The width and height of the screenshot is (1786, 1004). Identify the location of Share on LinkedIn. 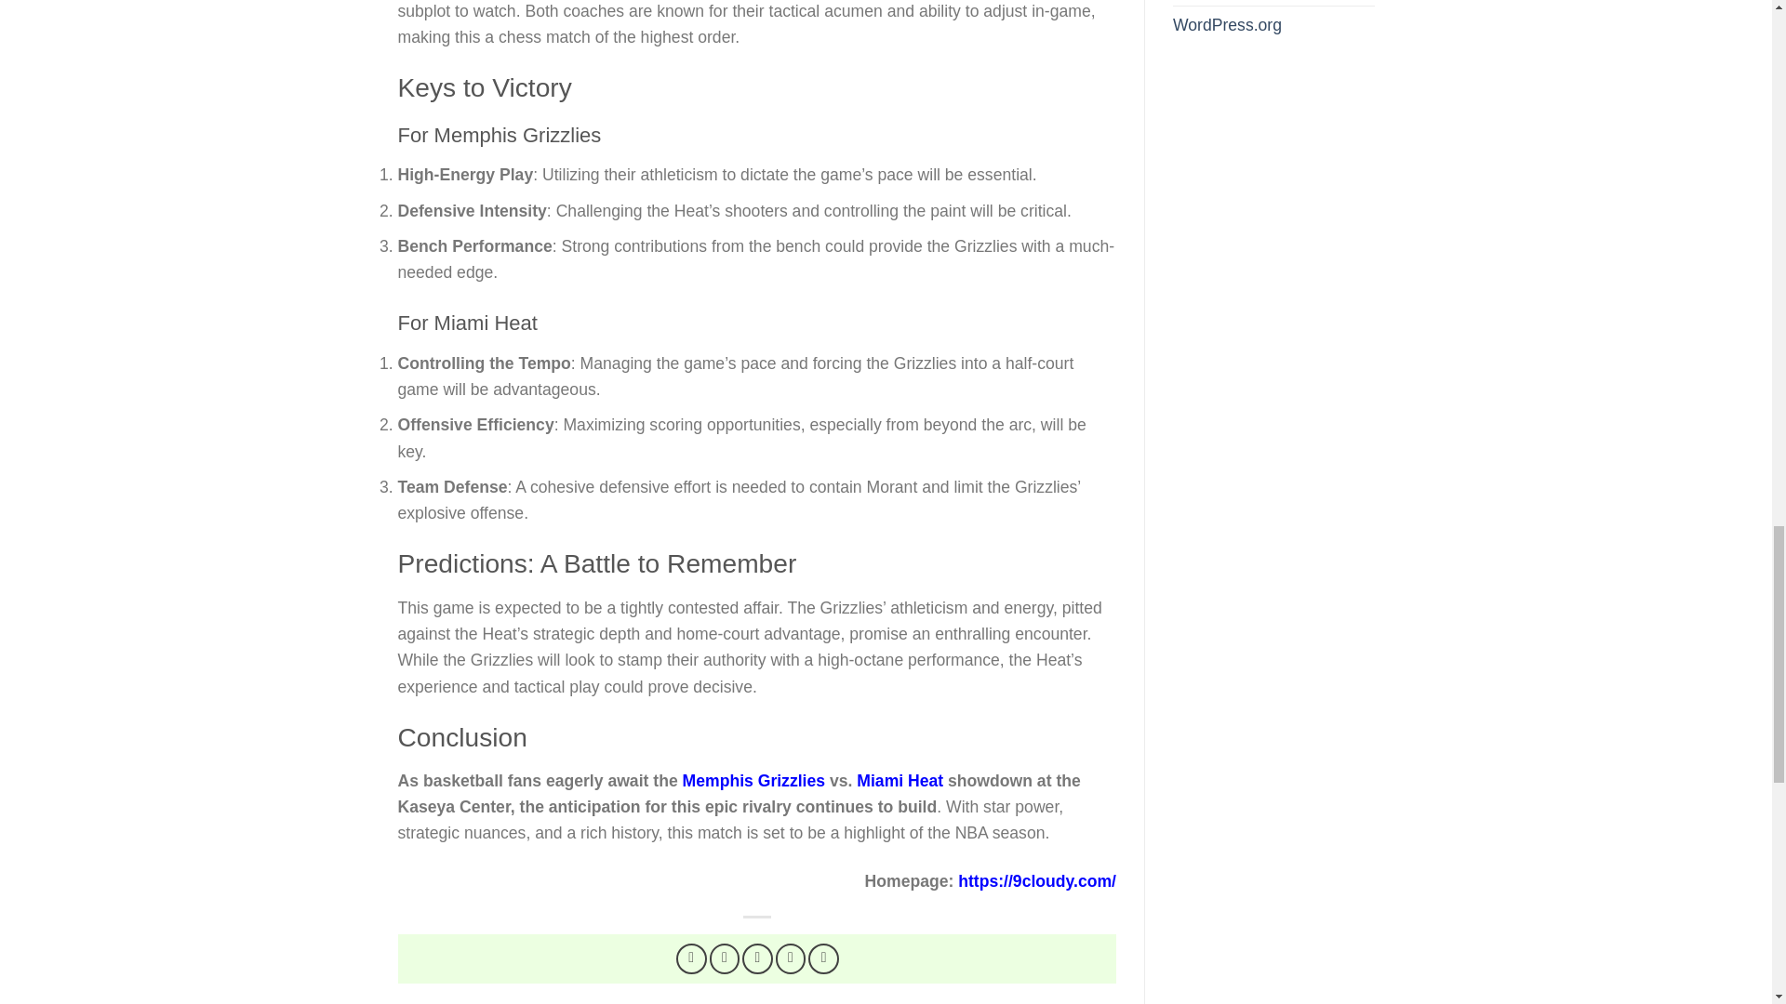
(824, 958).